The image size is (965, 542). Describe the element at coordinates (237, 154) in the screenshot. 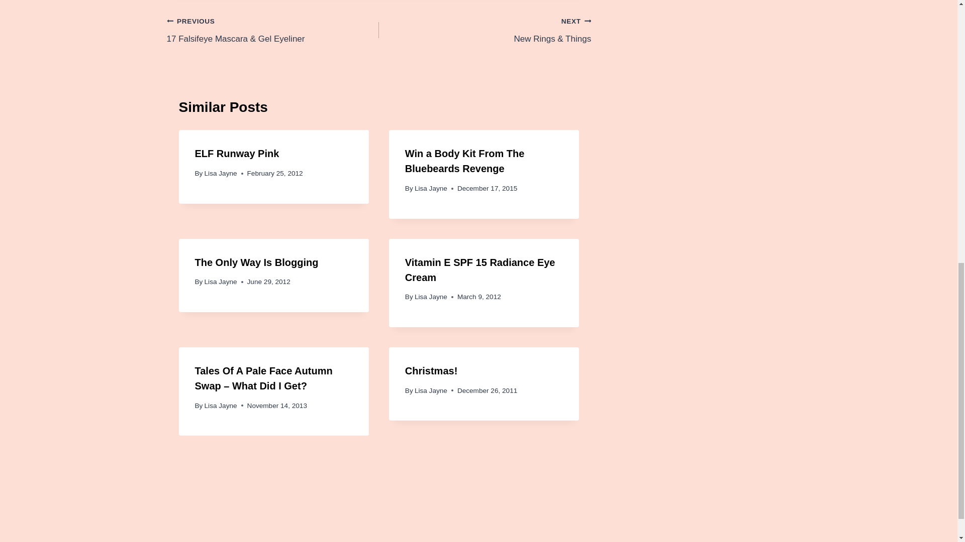

I see `ELF Runway Pink` at that location.